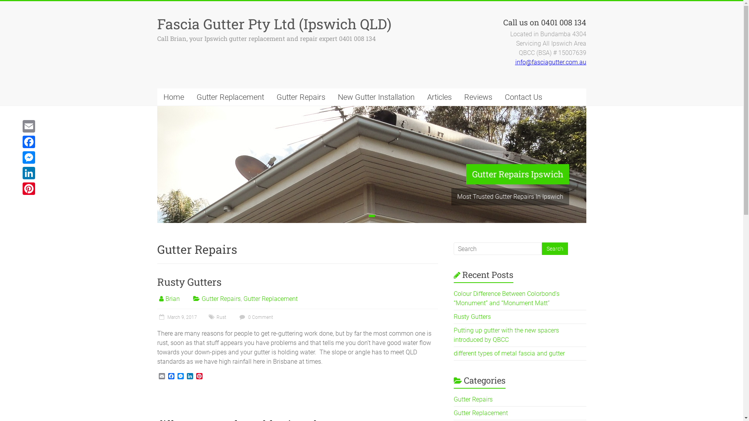  Describe the element at coordinates (376, 97) in the screenshot. I see `New Gutter Installation` at that location.